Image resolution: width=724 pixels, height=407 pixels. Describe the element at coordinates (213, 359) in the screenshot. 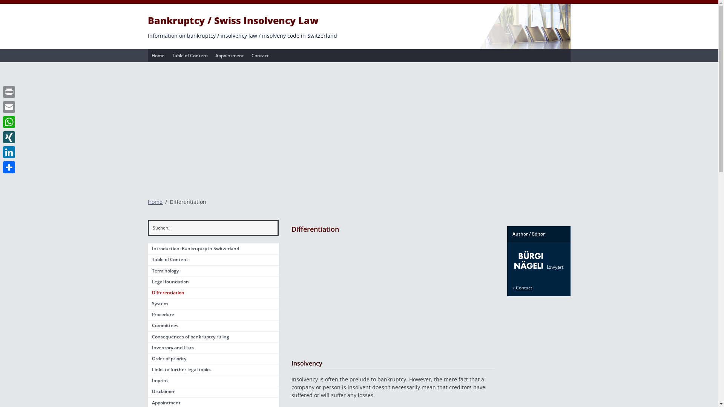

I see `Order of priority` at that location.